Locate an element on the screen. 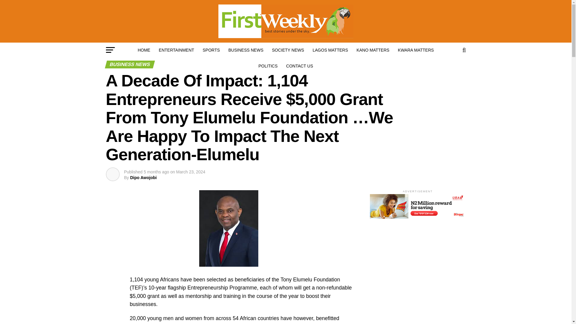  SOCIETY NEWS is located at coordinates (288, 50).